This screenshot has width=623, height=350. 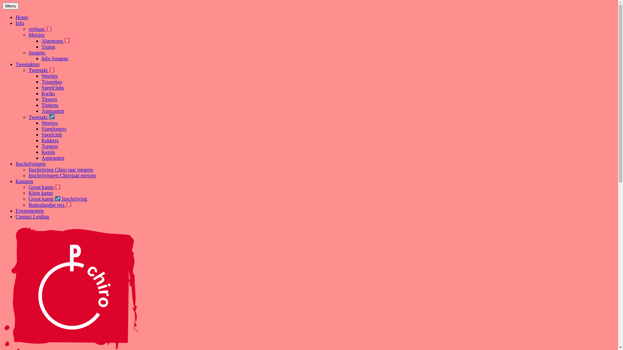 I want to click on Tippers, so click(x=49, y=99).